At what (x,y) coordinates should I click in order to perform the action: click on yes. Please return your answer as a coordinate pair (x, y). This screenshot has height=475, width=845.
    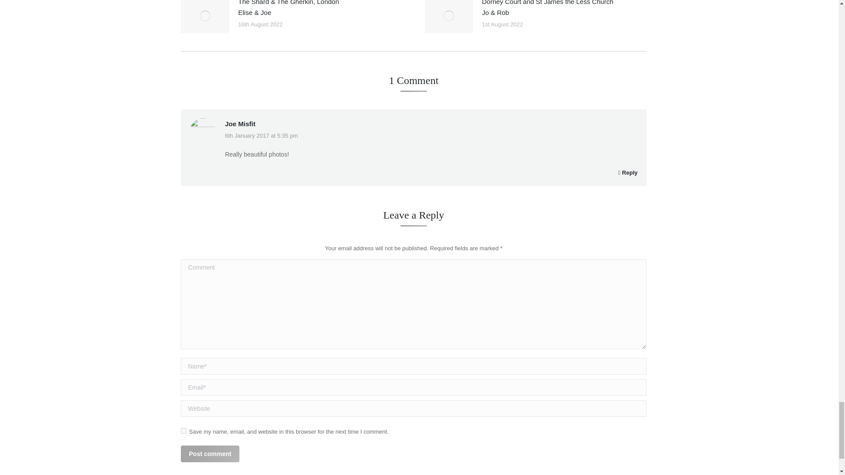
    Looking at the image, I should click on (184, 431).